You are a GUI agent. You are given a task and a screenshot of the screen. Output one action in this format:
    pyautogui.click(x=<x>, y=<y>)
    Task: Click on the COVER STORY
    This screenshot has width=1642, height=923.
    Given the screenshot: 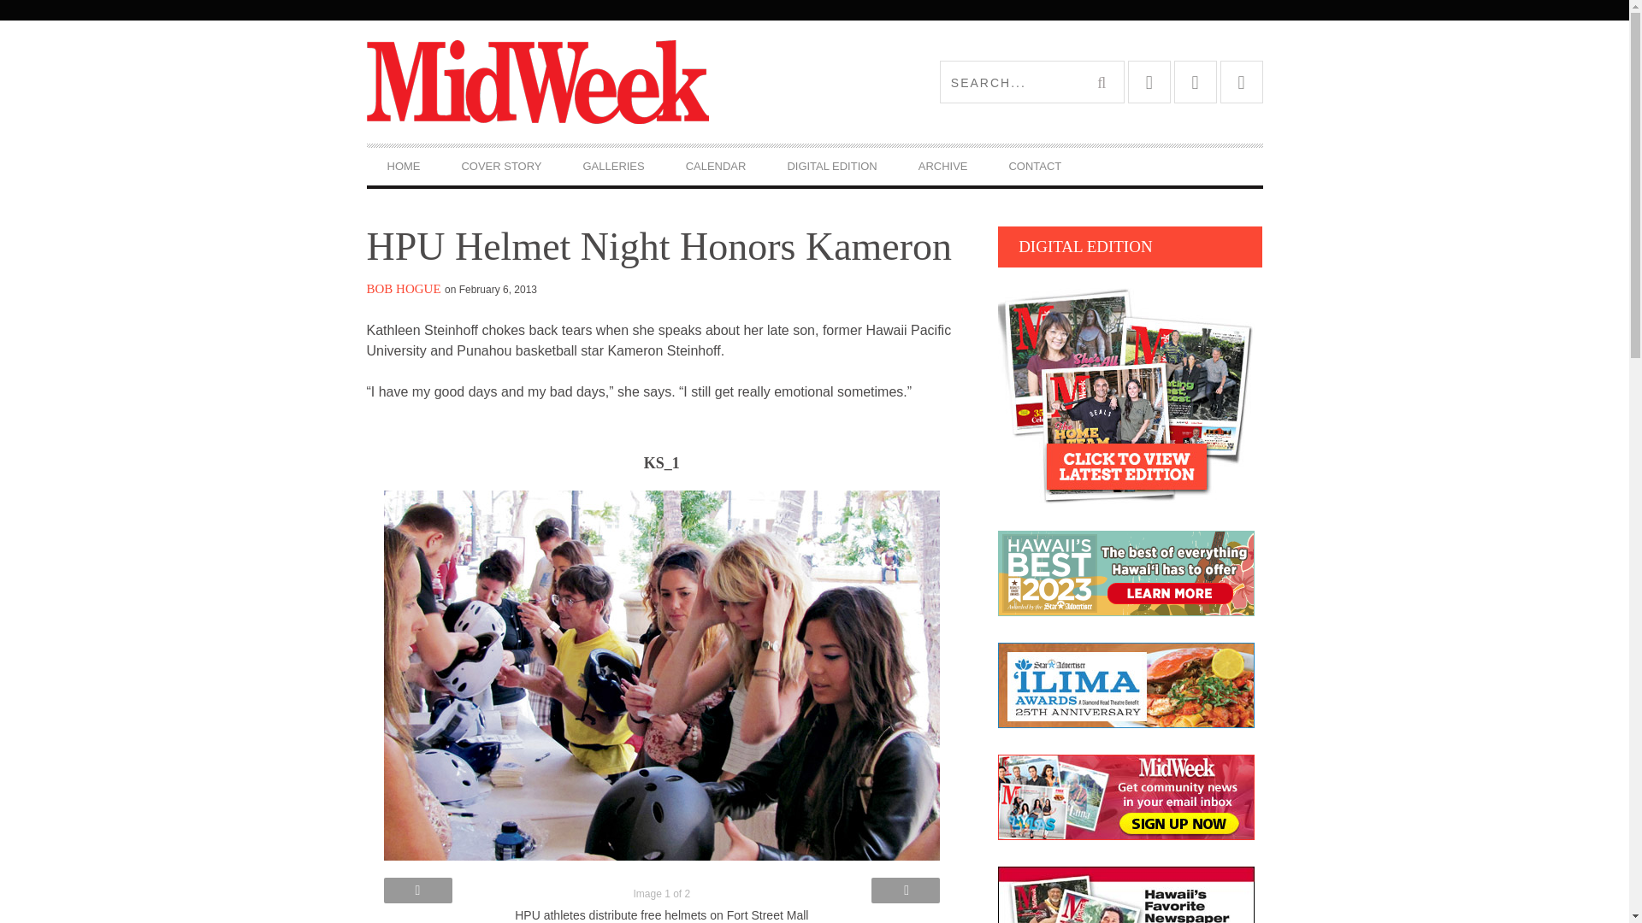 What is the action you would take?
    pyautogui.click(x=500, y=166)
    